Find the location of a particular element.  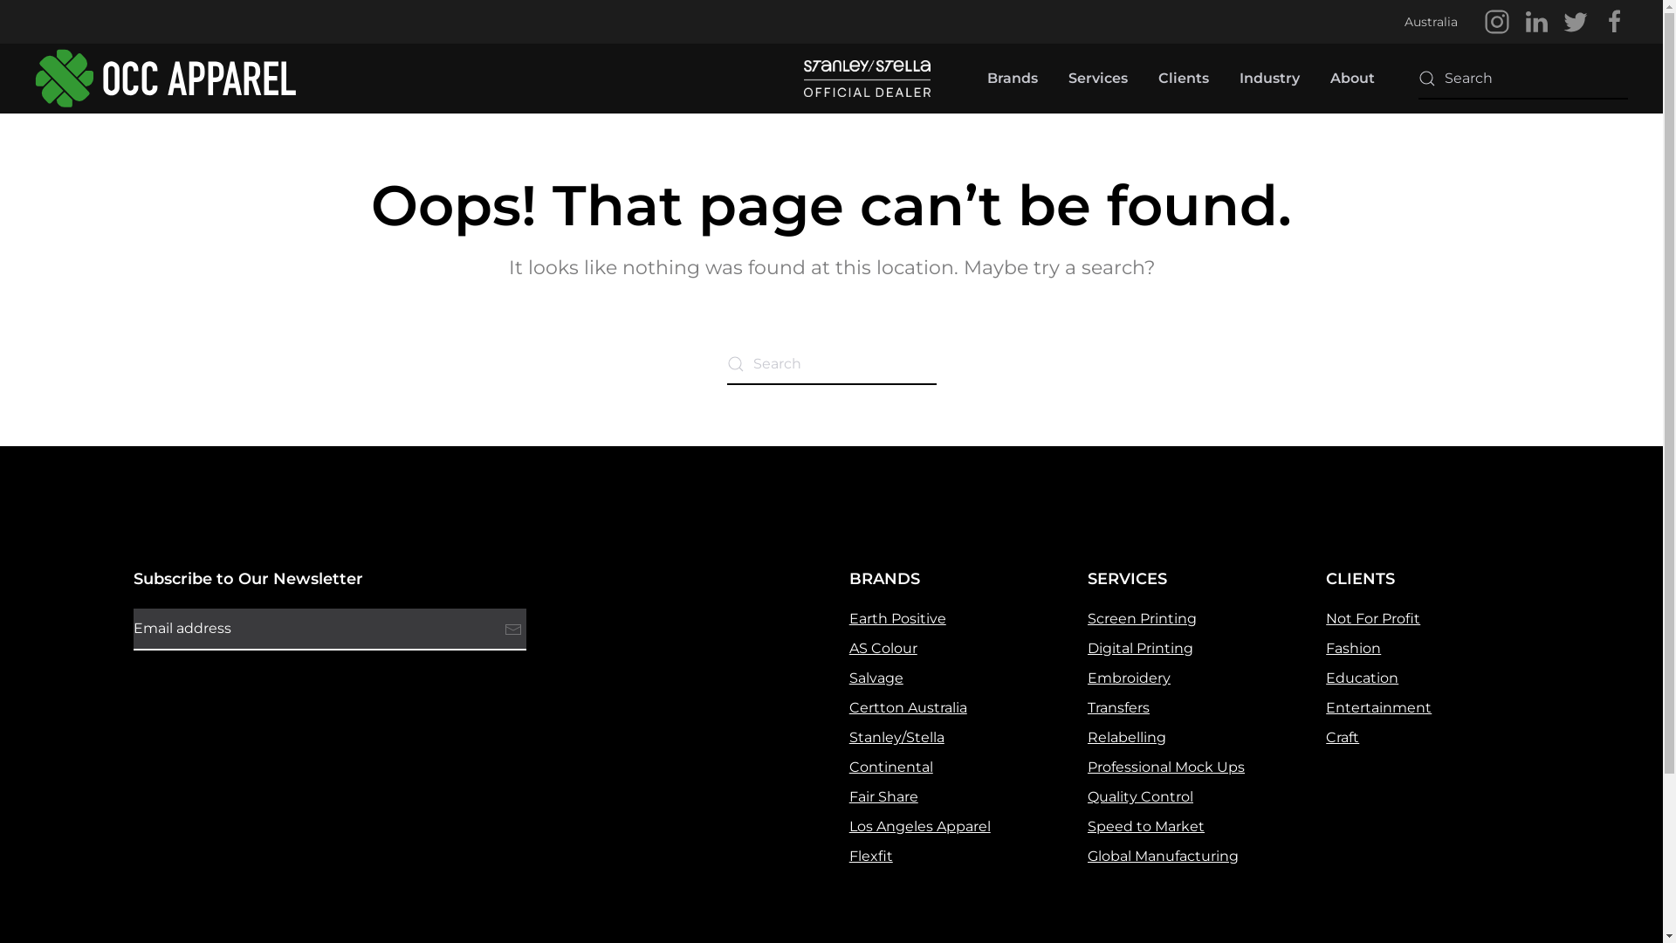

Professional Mock Ups is located at coordinates (1166, 767).